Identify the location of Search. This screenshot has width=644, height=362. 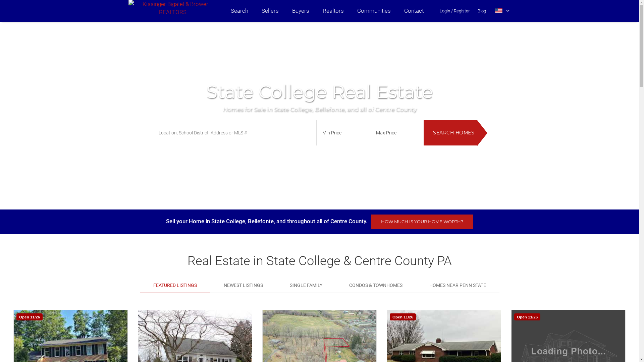
(239, 11).